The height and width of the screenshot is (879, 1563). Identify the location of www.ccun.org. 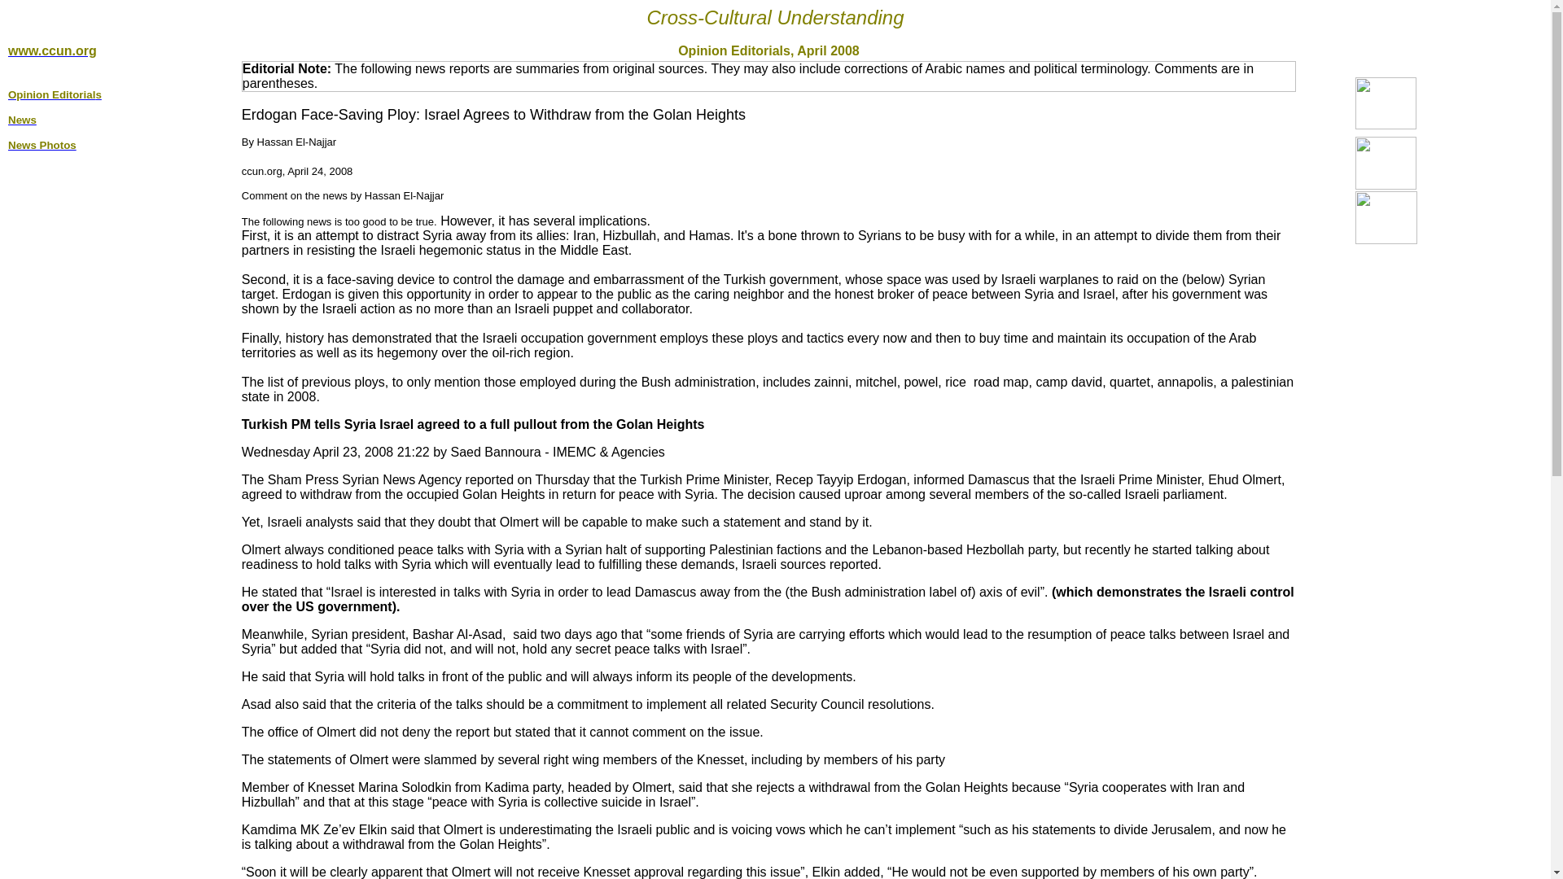
(52, 50).